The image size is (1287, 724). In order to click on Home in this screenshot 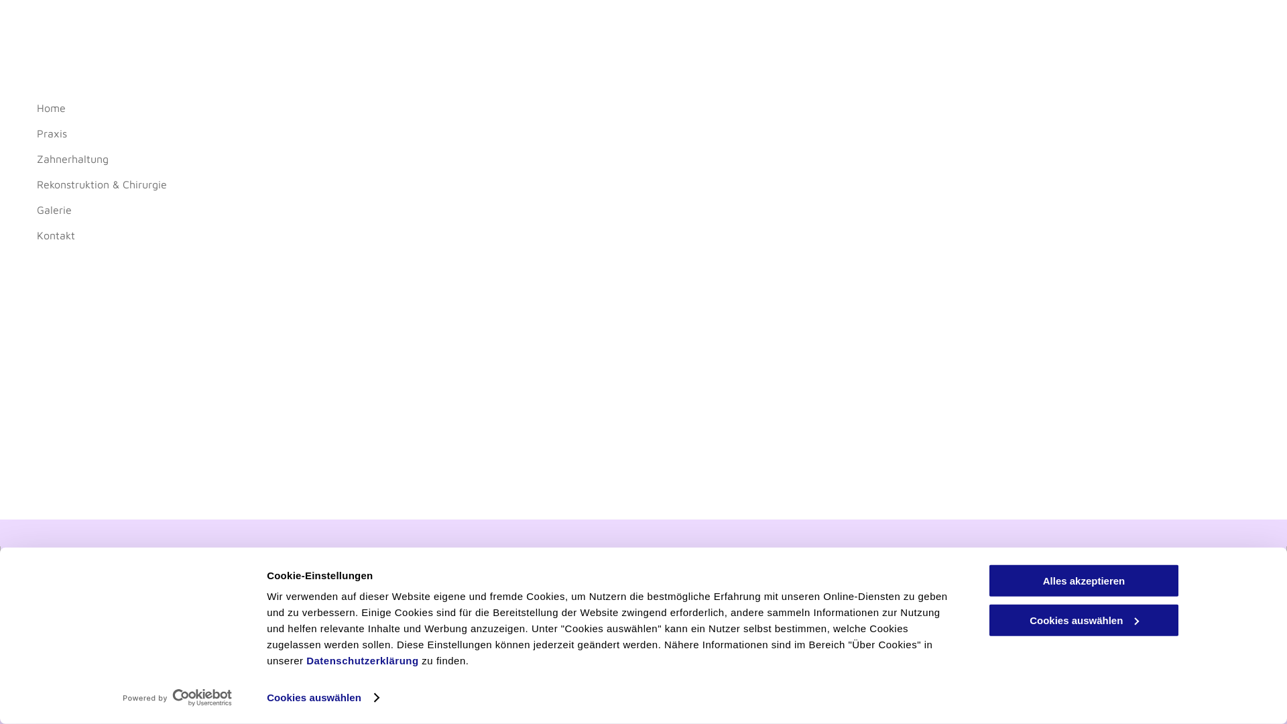, I will do `click(804, 712)`.